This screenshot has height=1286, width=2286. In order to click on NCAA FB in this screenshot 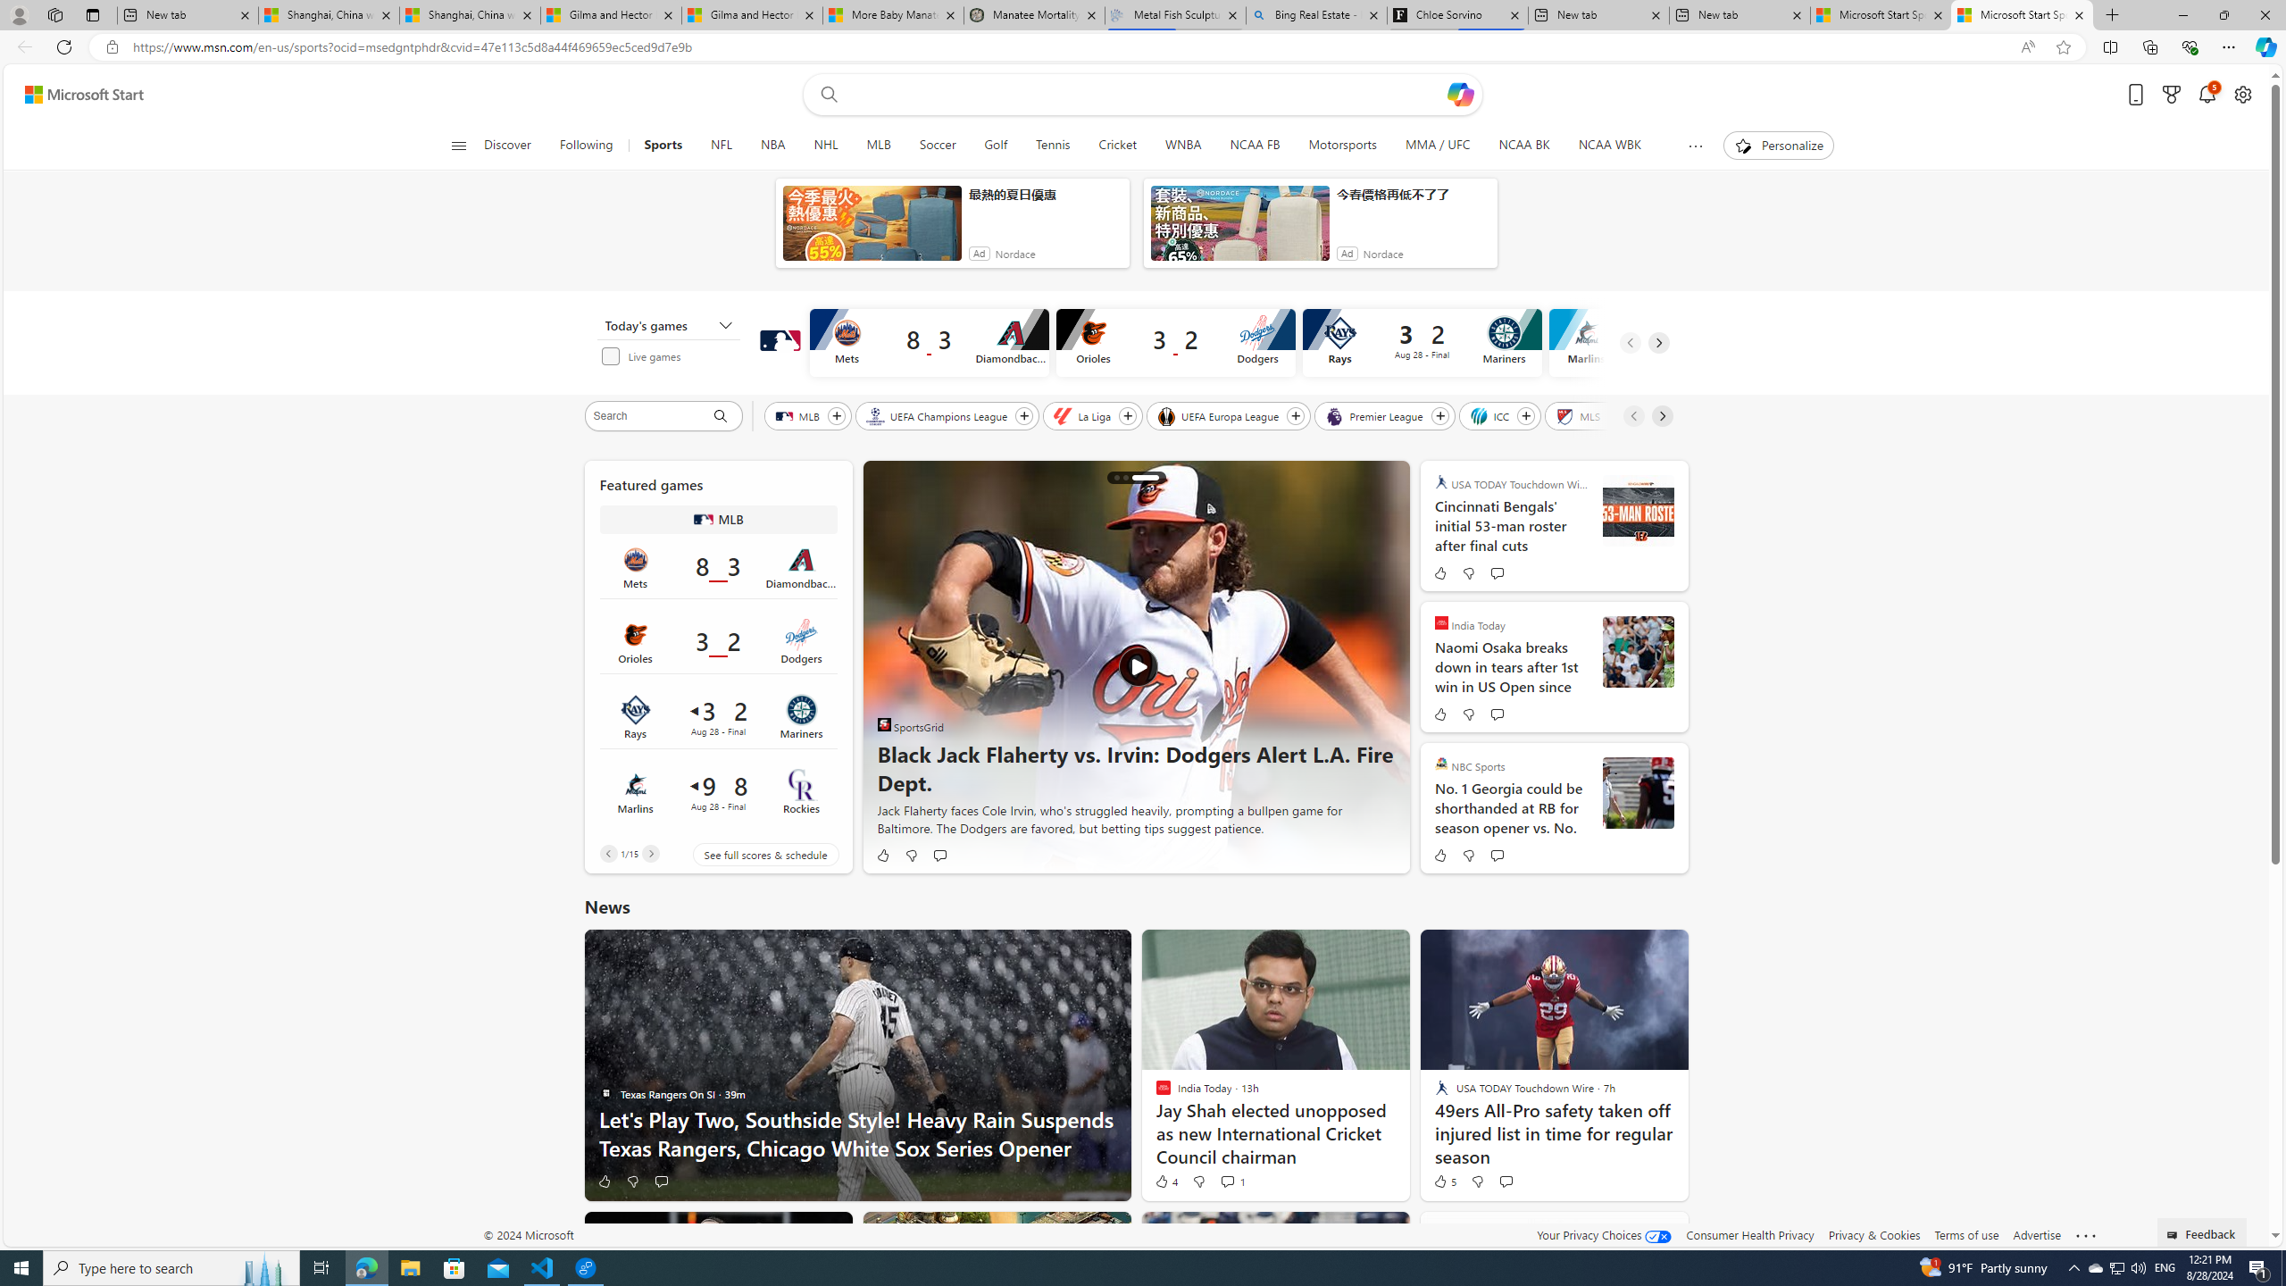, I will do `click(1255, 146)`.